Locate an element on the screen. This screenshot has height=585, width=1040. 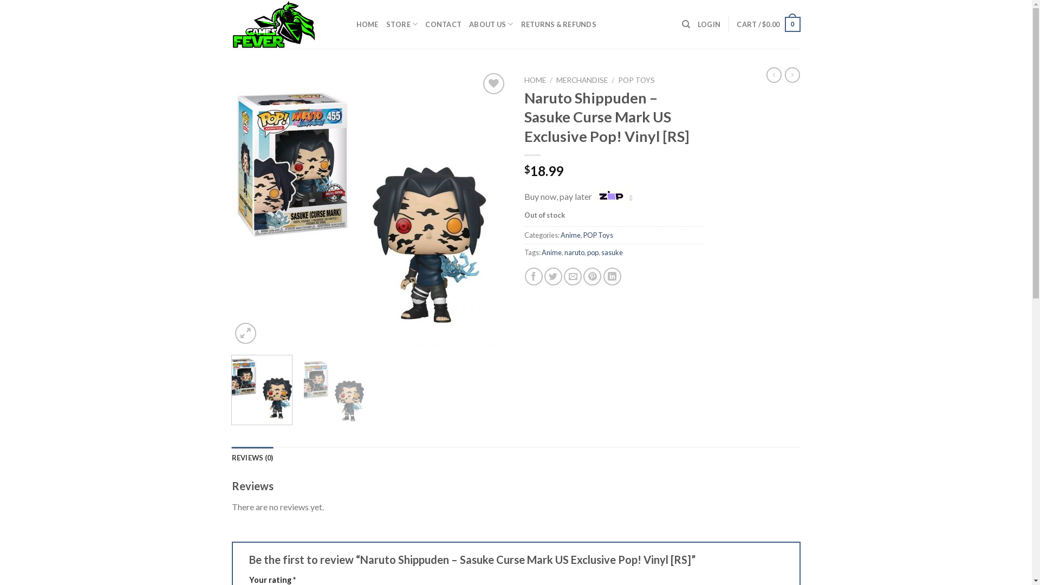
POP TOYS is located at coordinates (636, 80).